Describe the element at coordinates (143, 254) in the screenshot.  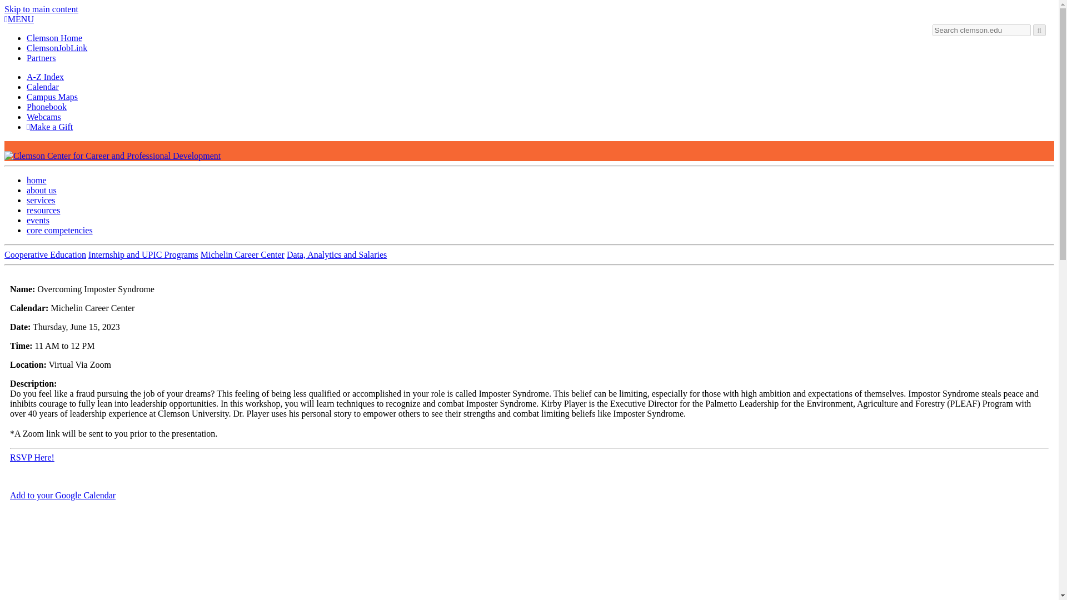
I see `Internship and UPIC Programs` at that location.